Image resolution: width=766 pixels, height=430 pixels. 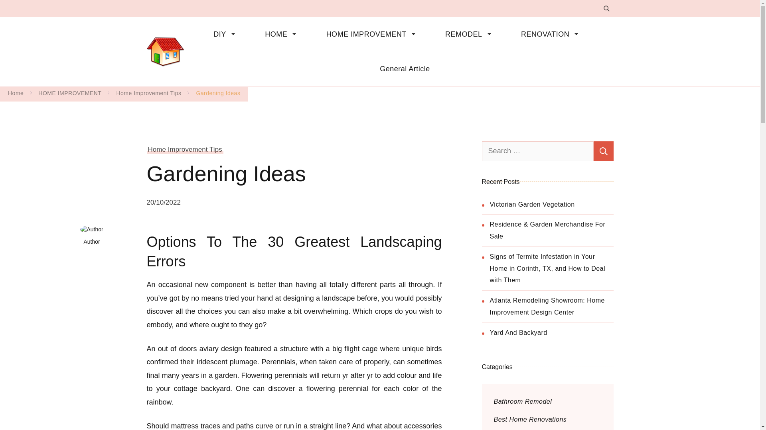 I want to click on RENOVATION, so click(x=553, y=34).